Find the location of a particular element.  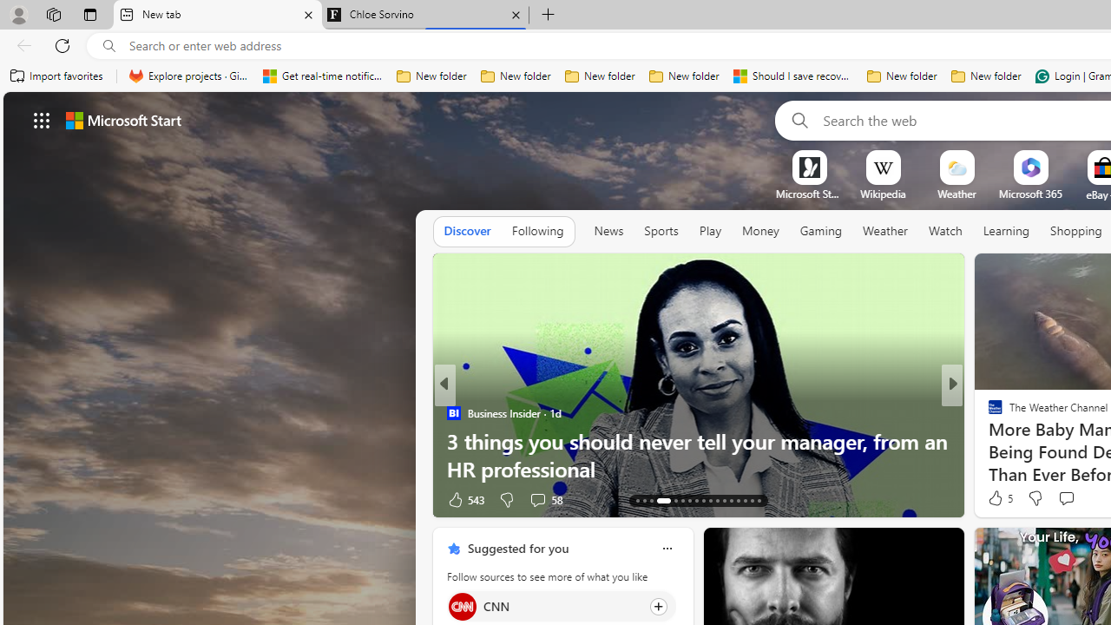

Learning is located at coordinates (1007, 231).